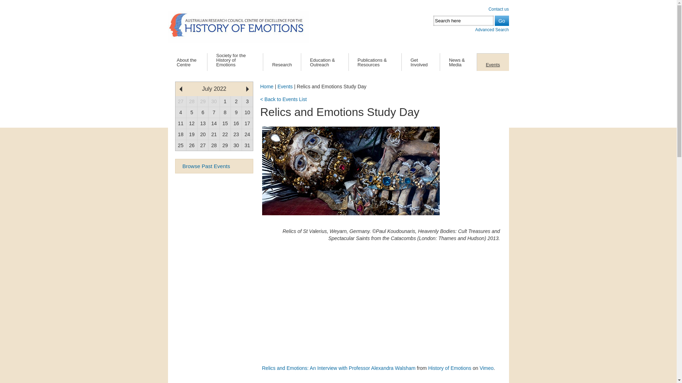 The width and height of the screenshot is (682, 383). I want to click on Publications & Resources, so click(375, 64).